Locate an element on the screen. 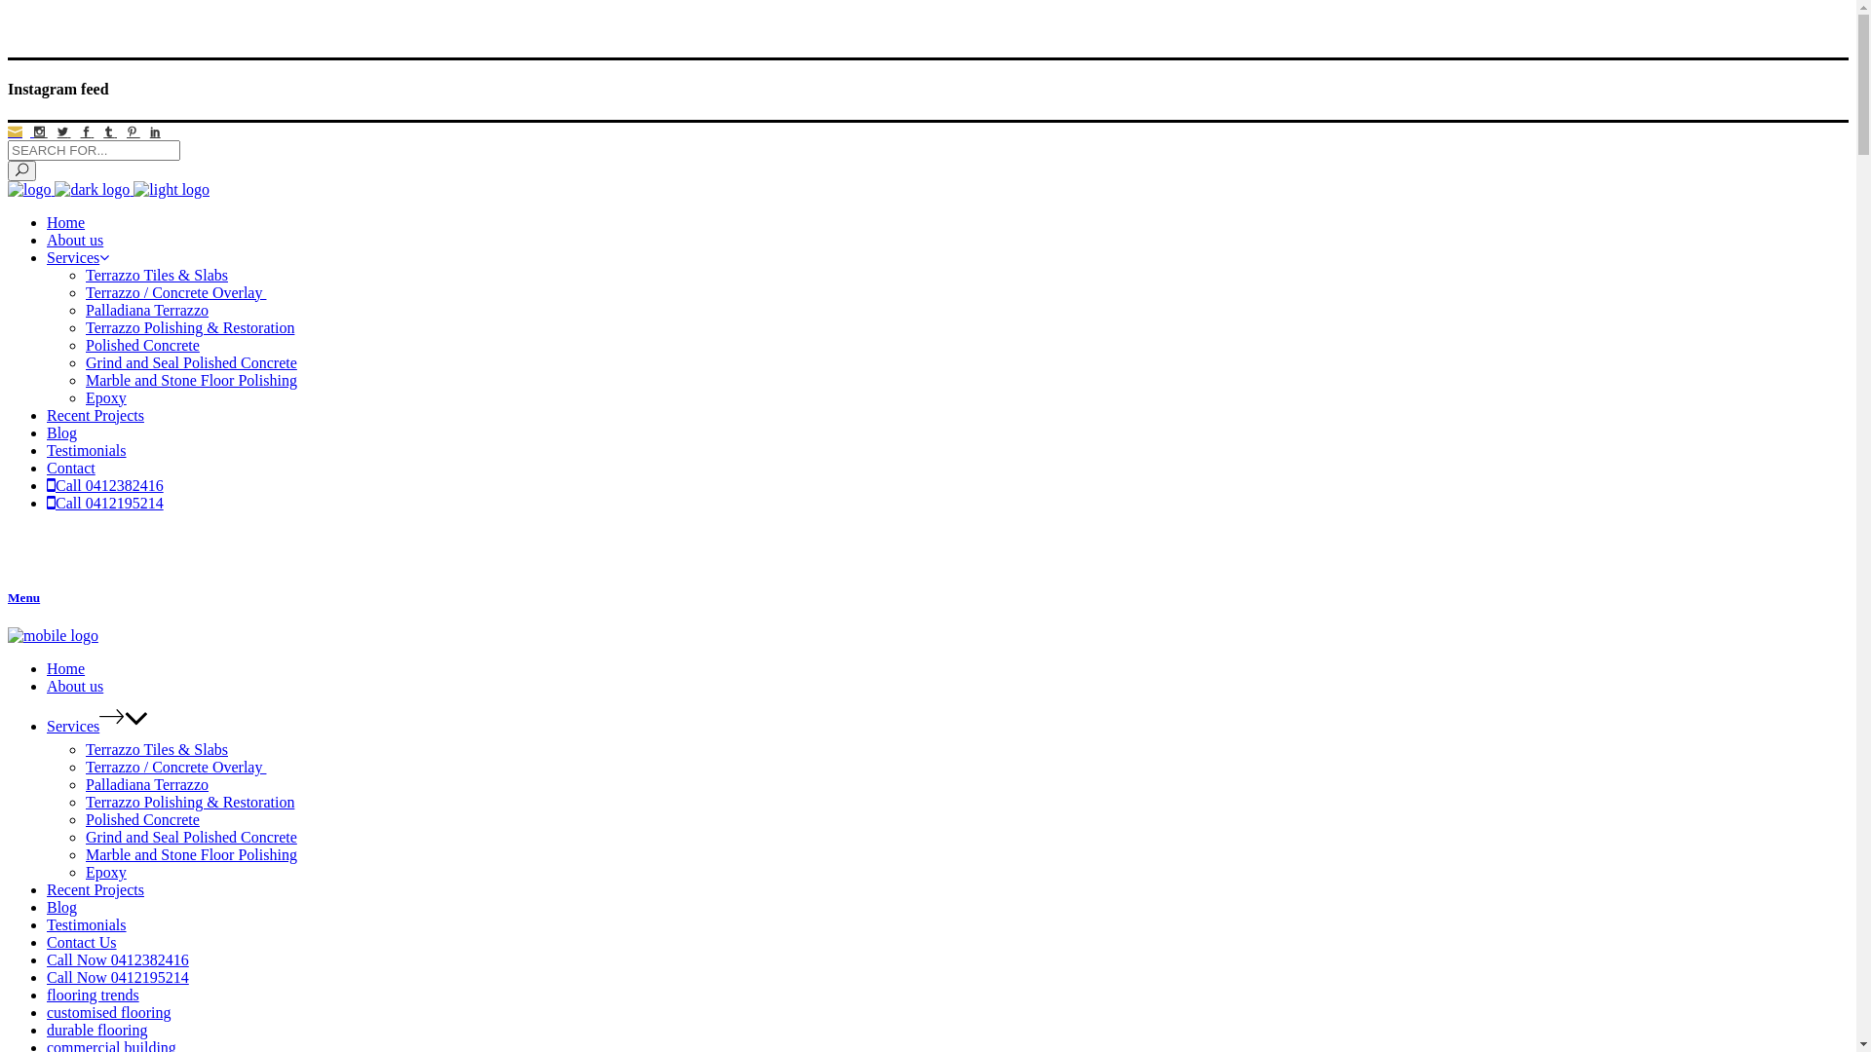  Services is located at coordinates (78, 257).